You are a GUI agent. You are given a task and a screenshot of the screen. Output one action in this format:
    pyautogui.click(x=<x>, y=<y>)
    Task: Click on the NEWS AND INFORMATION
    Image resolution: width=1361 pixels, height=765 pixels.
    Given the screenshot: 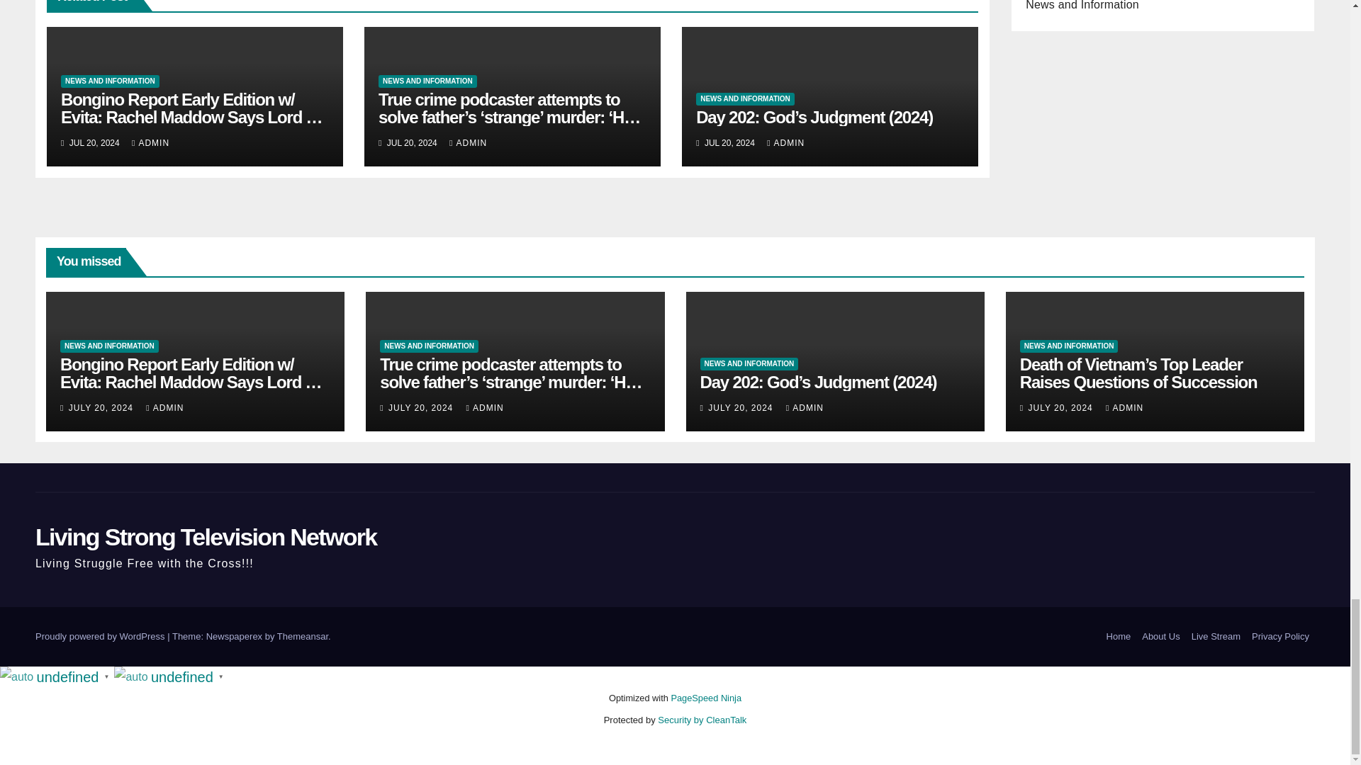 What is the action you would take?
    pyautogui.click(x=110, y=81)
    